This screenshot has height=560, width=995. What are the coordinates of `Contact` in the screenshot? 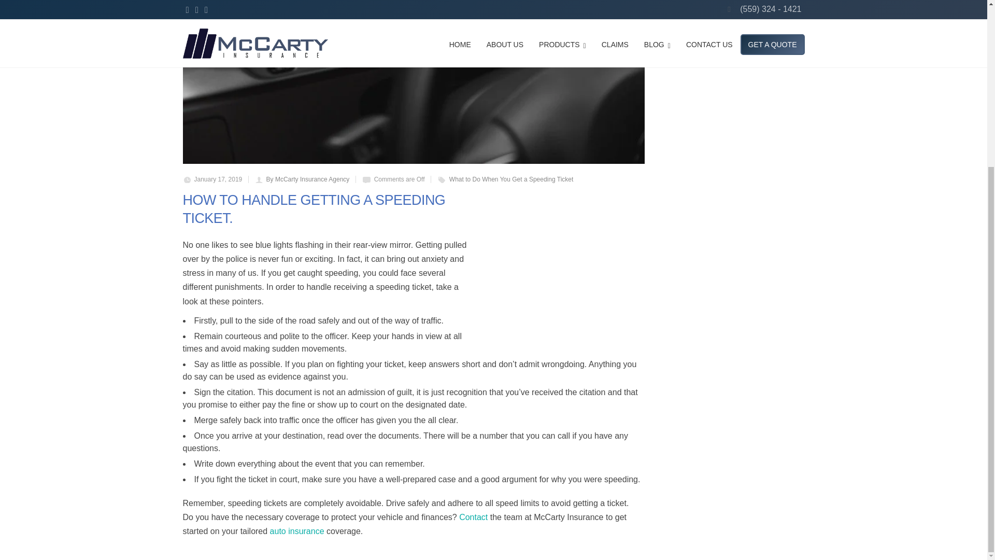 It's located at (473, 517).